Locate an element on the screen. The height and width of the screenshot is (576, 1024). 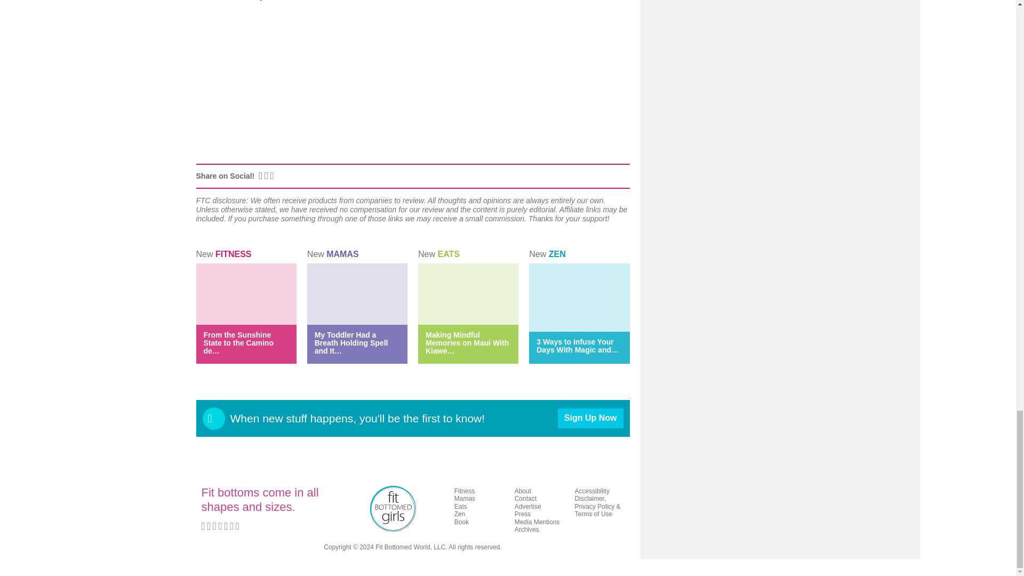
From the Sunshine State to the Camino de Santiago is located at coordinates (238, 342).